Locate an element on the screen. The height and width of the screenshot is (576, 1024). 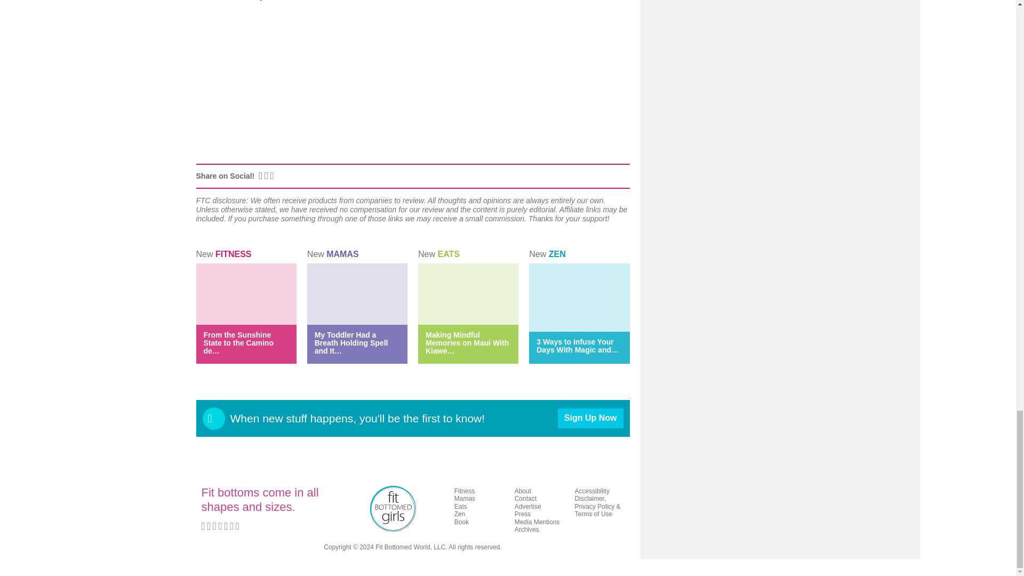
From the Sunshine State to the Camino de Santiago is located at coordinates (238, 342).